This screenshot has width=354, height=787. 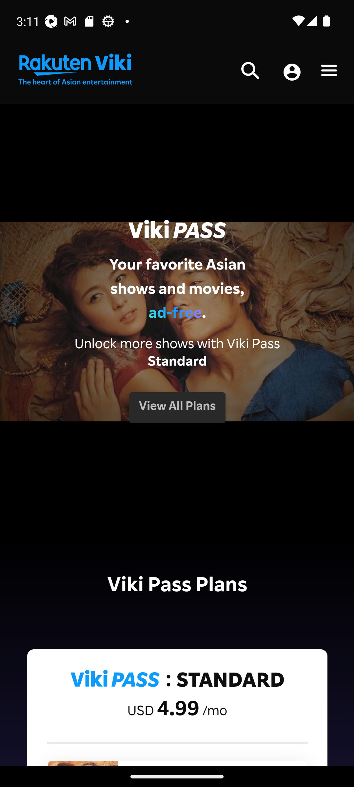 I want to click on nav.session.login, so click(x=292, y=73).